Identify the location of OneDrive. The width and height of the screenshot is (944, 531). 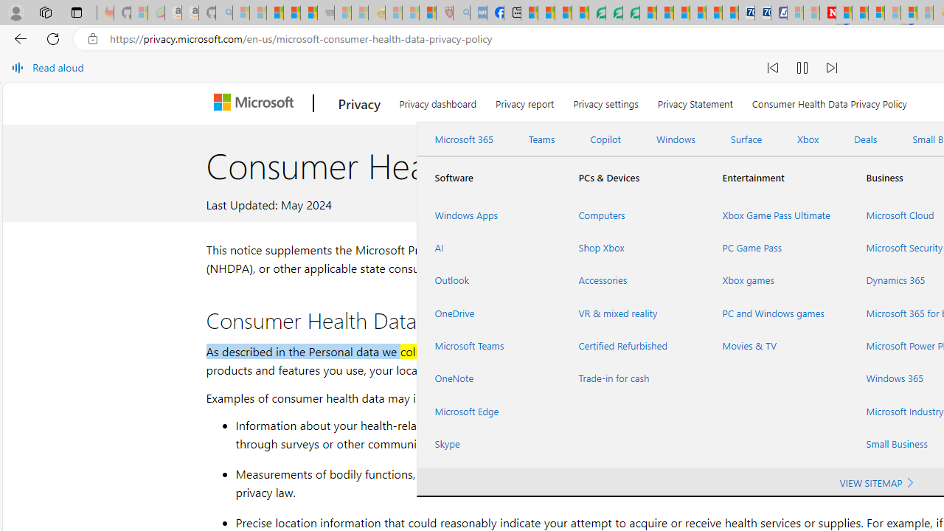
(488, 313).